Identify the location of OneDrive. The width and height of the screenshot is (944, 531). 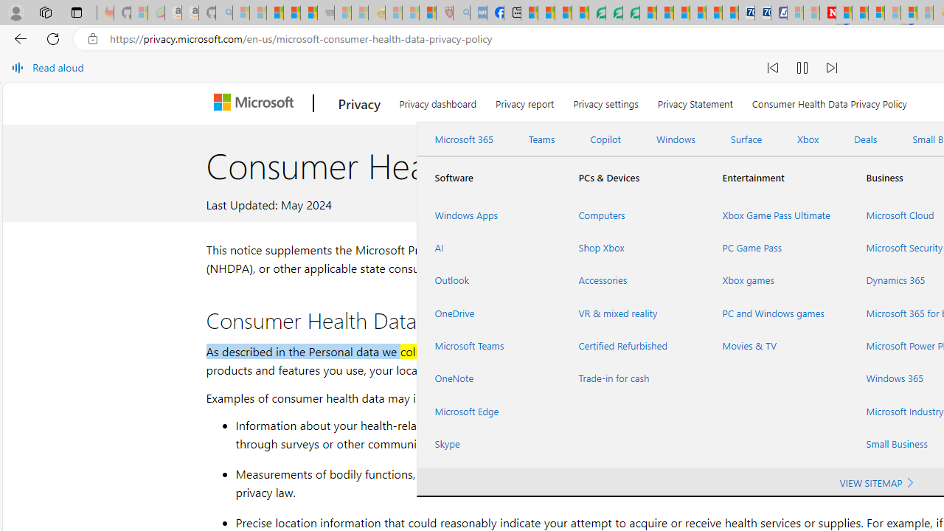
(488, 313).